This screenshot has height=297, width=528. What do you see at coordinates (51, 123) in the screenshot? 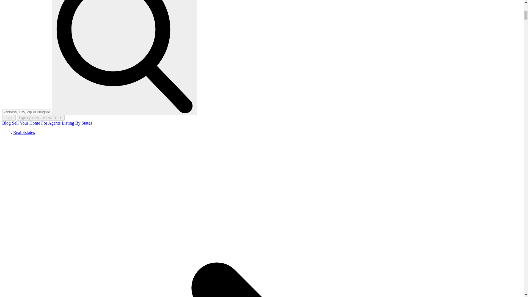
I see `For Agents` at bounding box center [51, 123].